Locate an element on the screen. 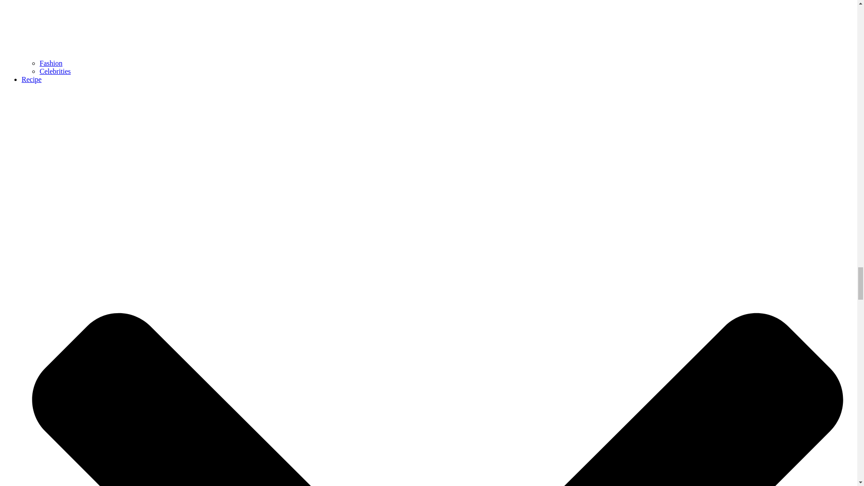 This screenshot has width=864, height=486. Celebrities is located at coordinates (55, 71).